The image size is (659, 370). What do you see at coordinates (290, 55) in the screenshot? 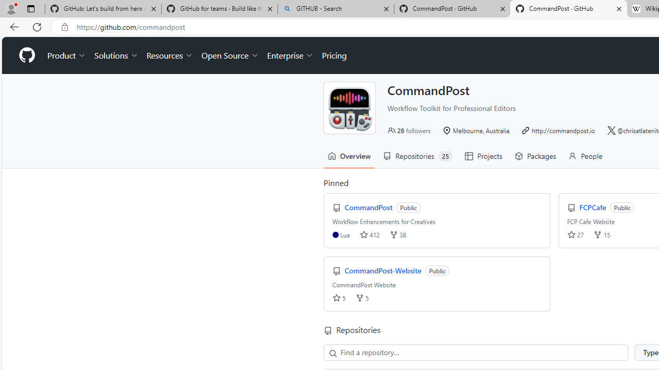
I see `Enterprise` at bounding box center [290, 55].